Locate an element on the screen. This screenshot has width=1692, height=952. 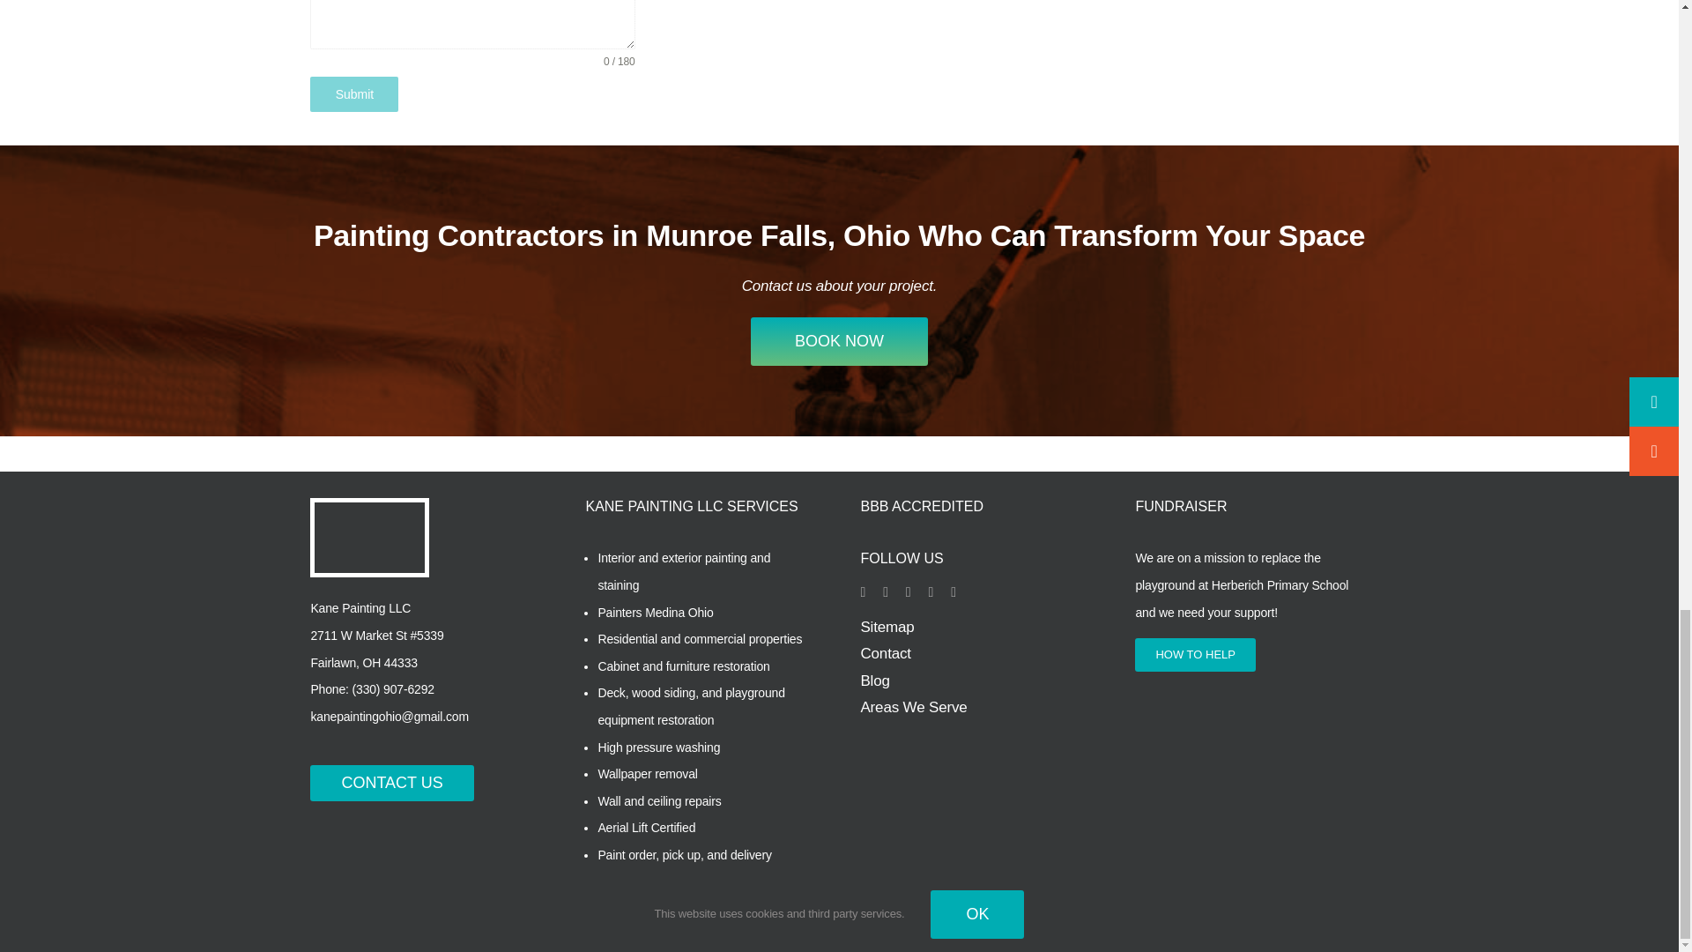
Submit is located at coordinates (353, 94).